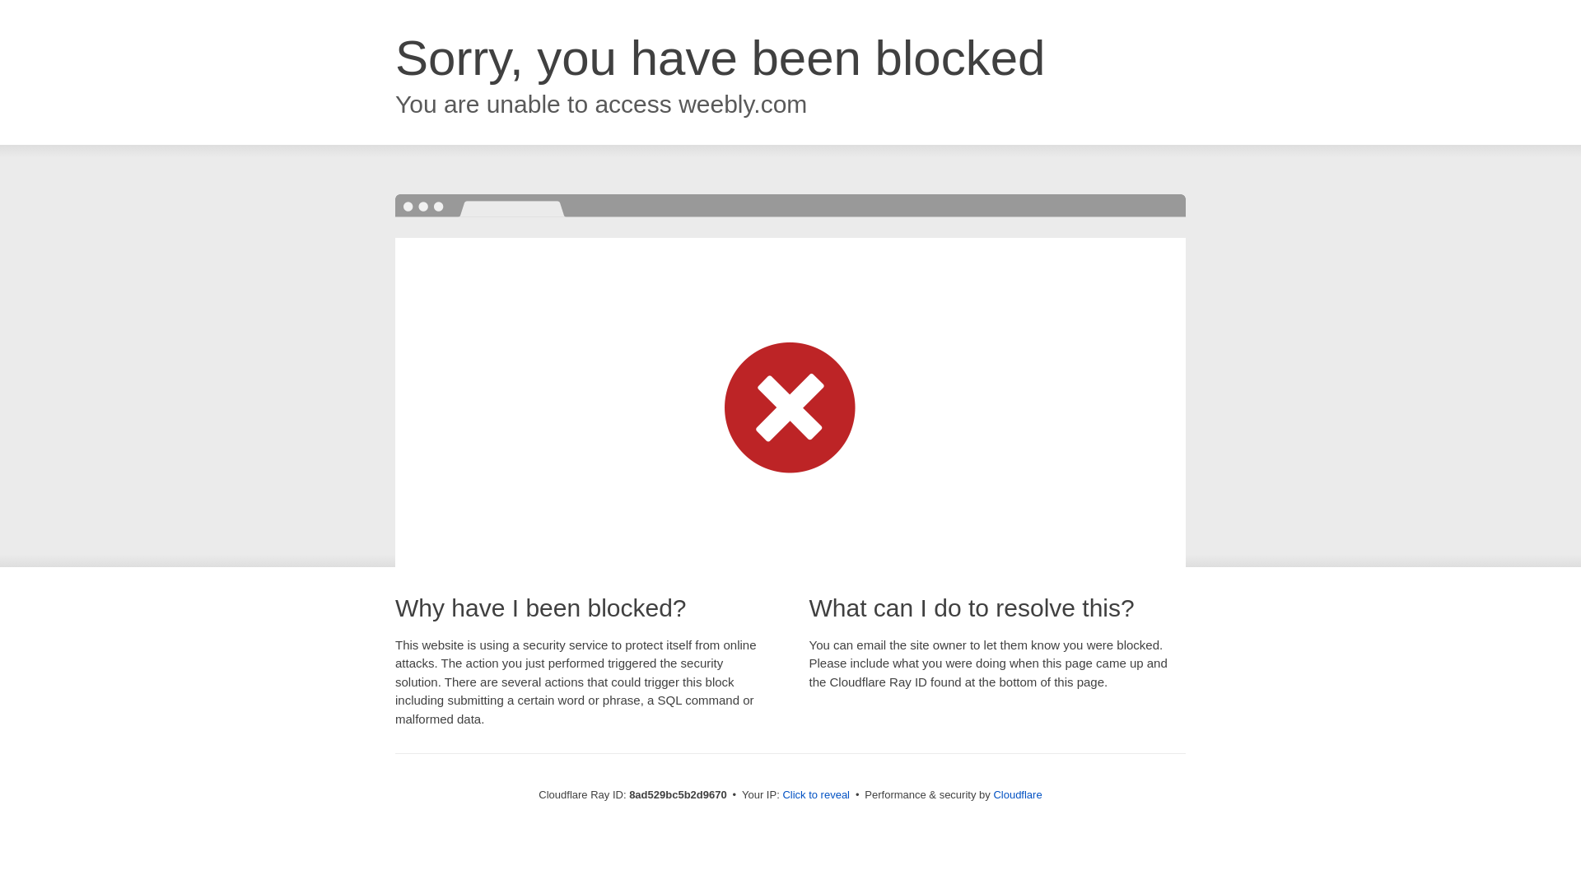 This screenshot has width=1581, height=889. Describe the element at coordinates (816, 795) in the screenshot. I see `Click to reveal` at that location.